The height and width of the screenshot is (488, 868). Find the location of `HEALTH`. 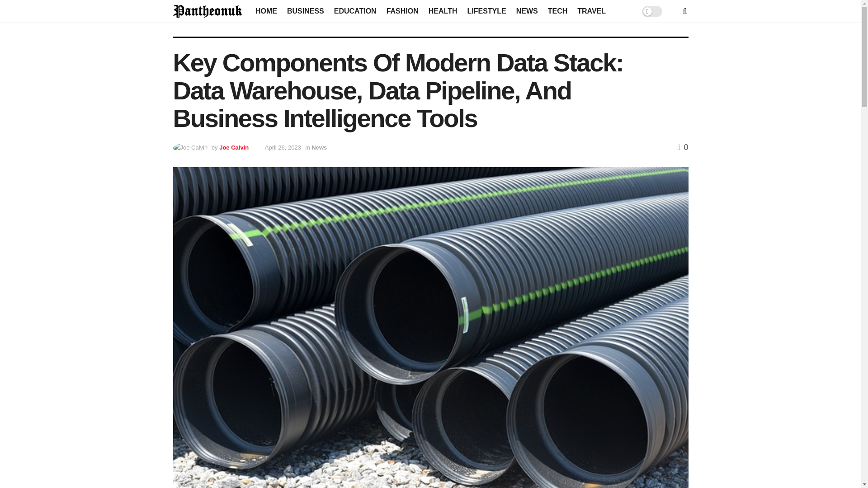

HEALTH is located at coordinates (443, 11).